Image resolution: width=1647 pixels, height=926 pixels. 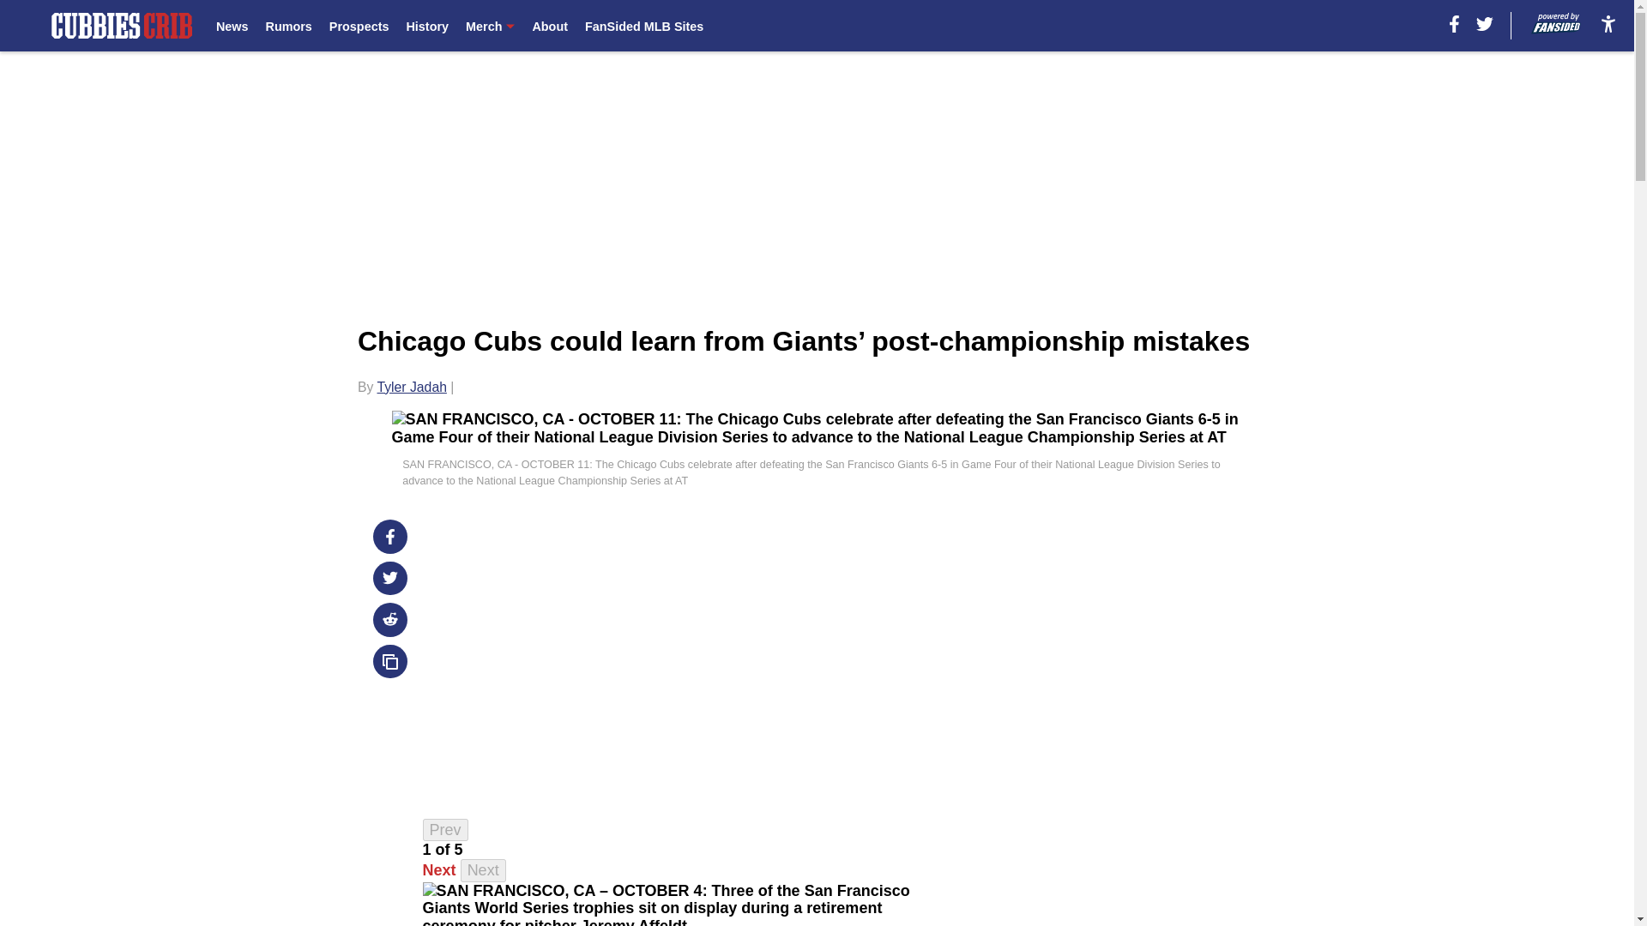 What do you see at coordinates (439, 869) in the screenshot?
I see `Next` at bounding box center [439, 869].